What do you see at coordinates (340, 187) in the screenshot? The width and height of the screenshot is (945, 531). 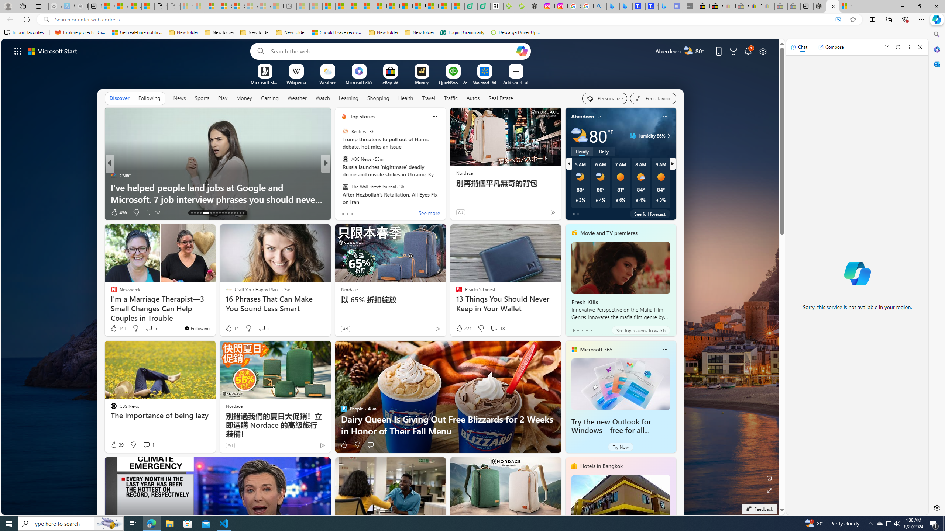 I see `StarsInsider` at bounding box center [340, 187].